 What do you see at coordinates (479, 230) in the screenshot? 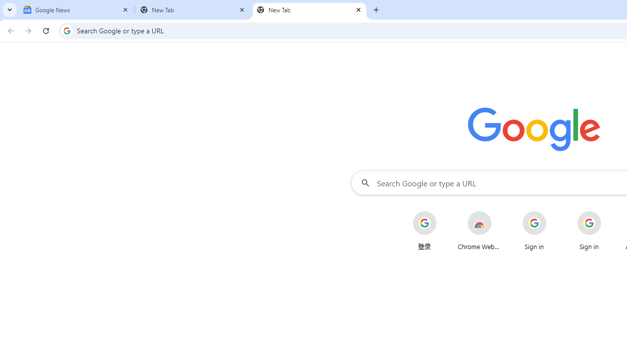
I see `Chrome Web Store` at bounding box center [479, 230].